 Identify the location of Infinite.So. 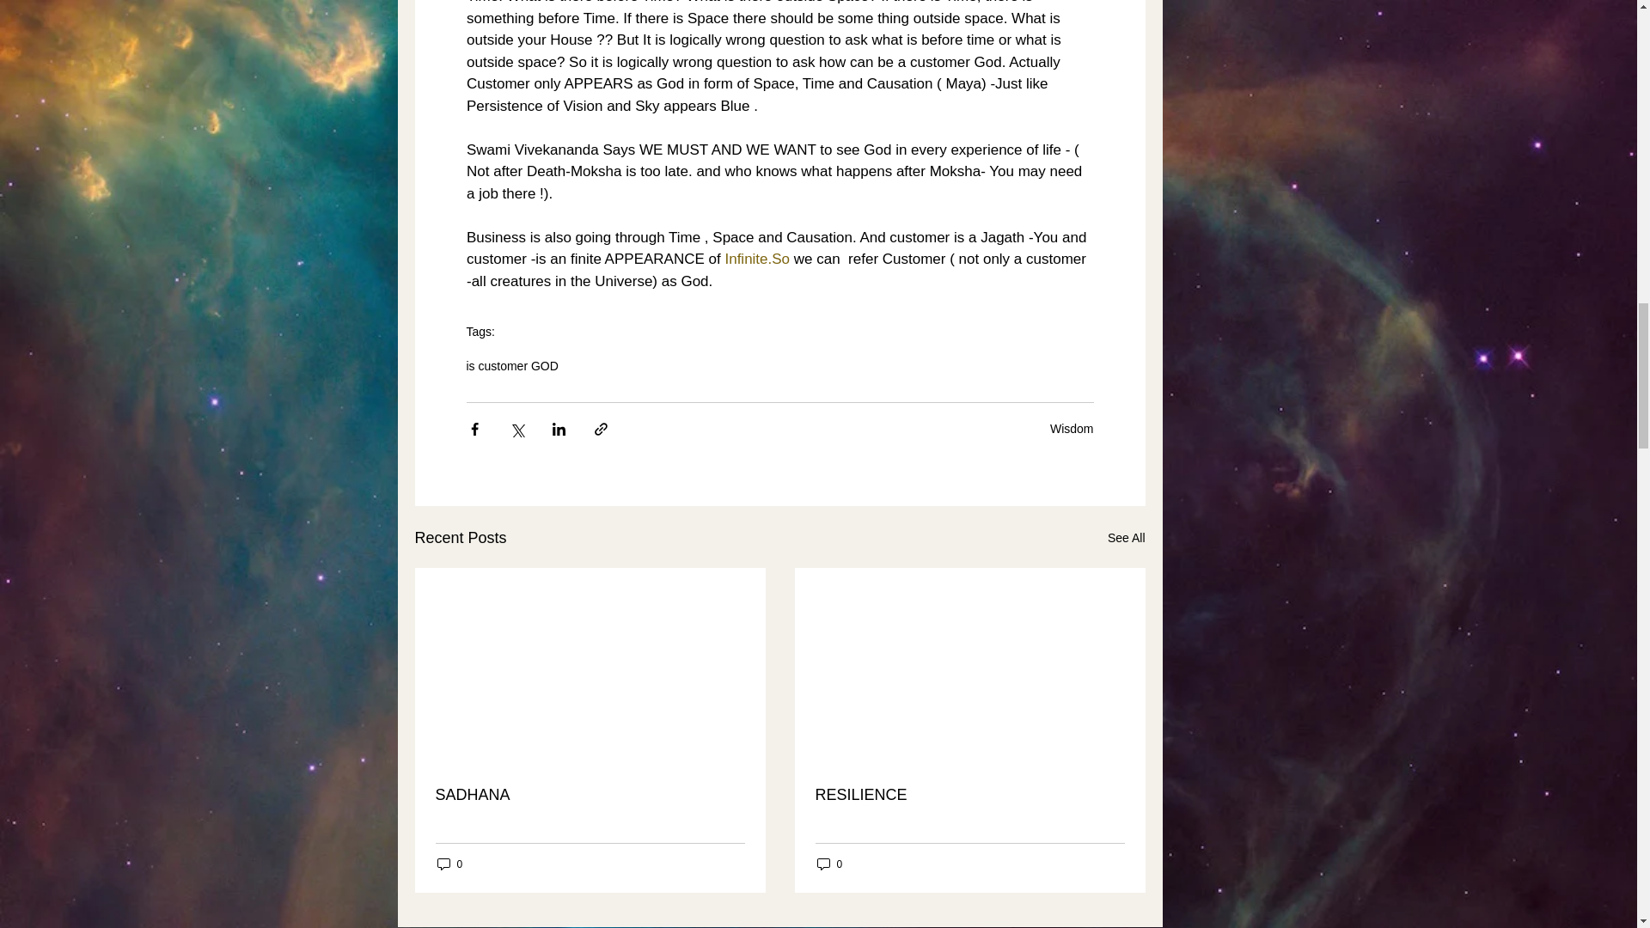
(756, 259).